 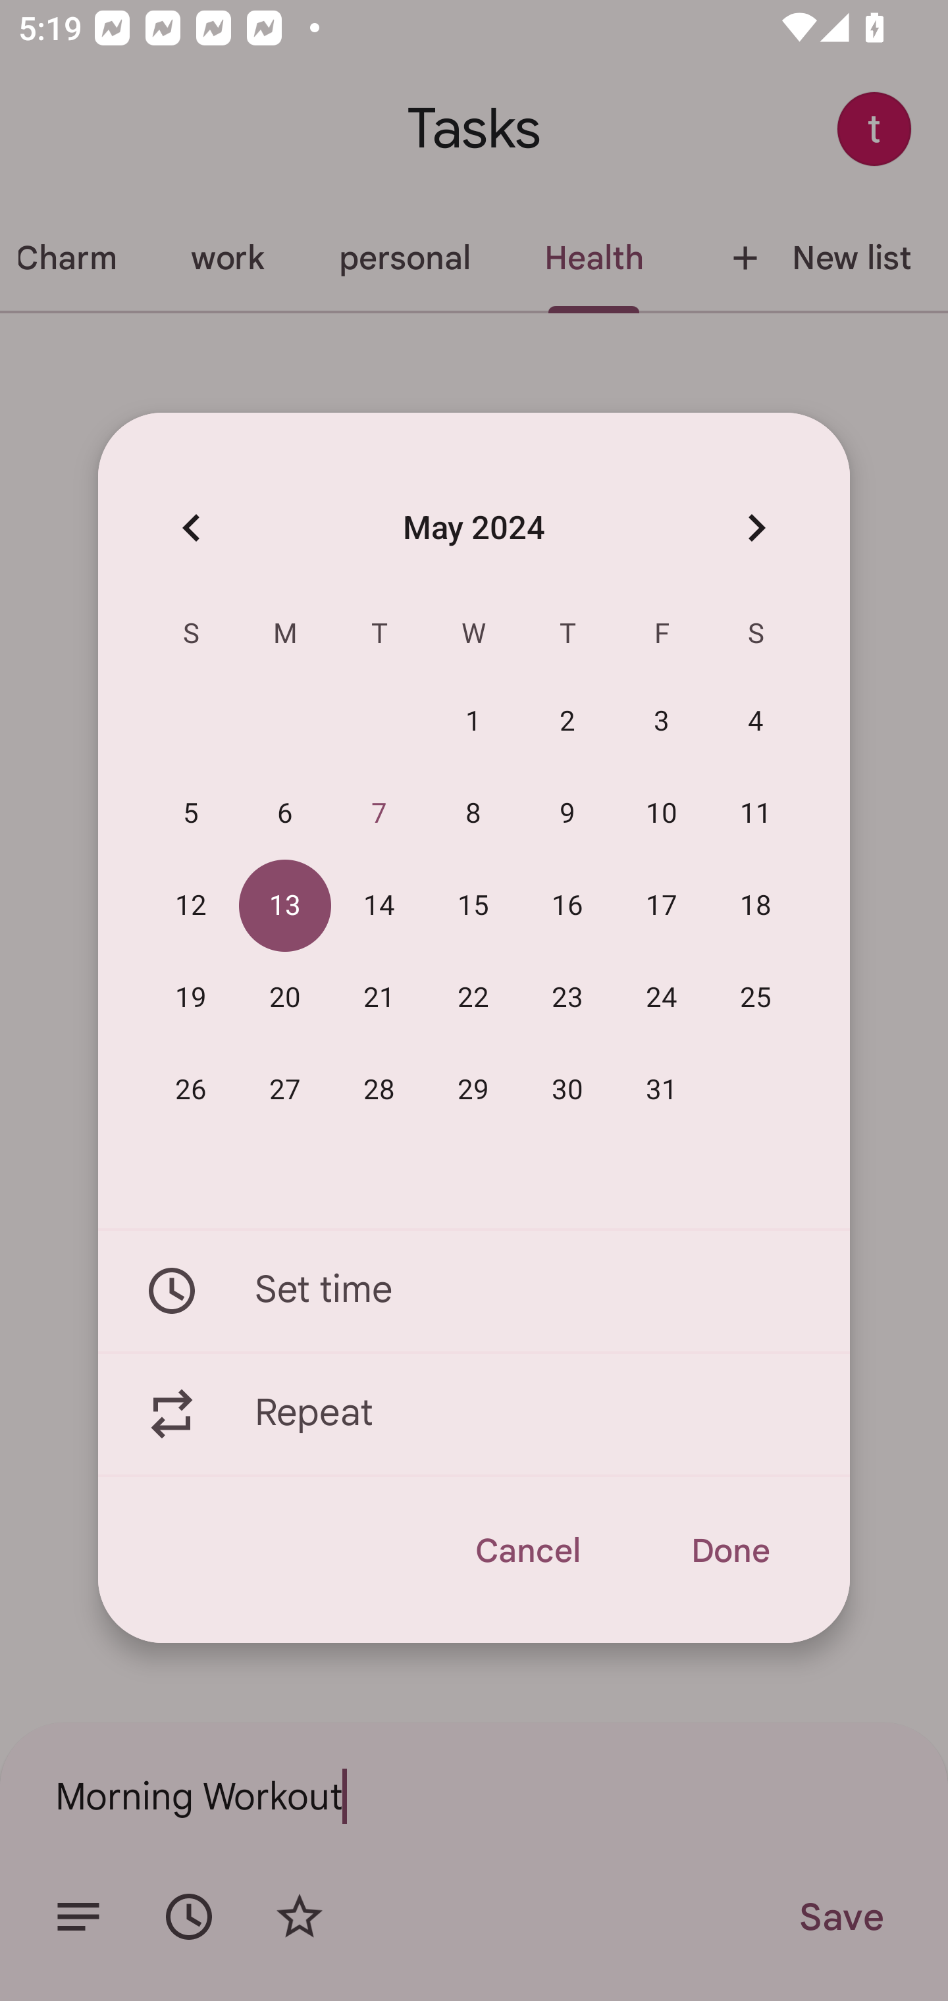 I want to click on 22 22 May 2024, so click(x=473, y=998).